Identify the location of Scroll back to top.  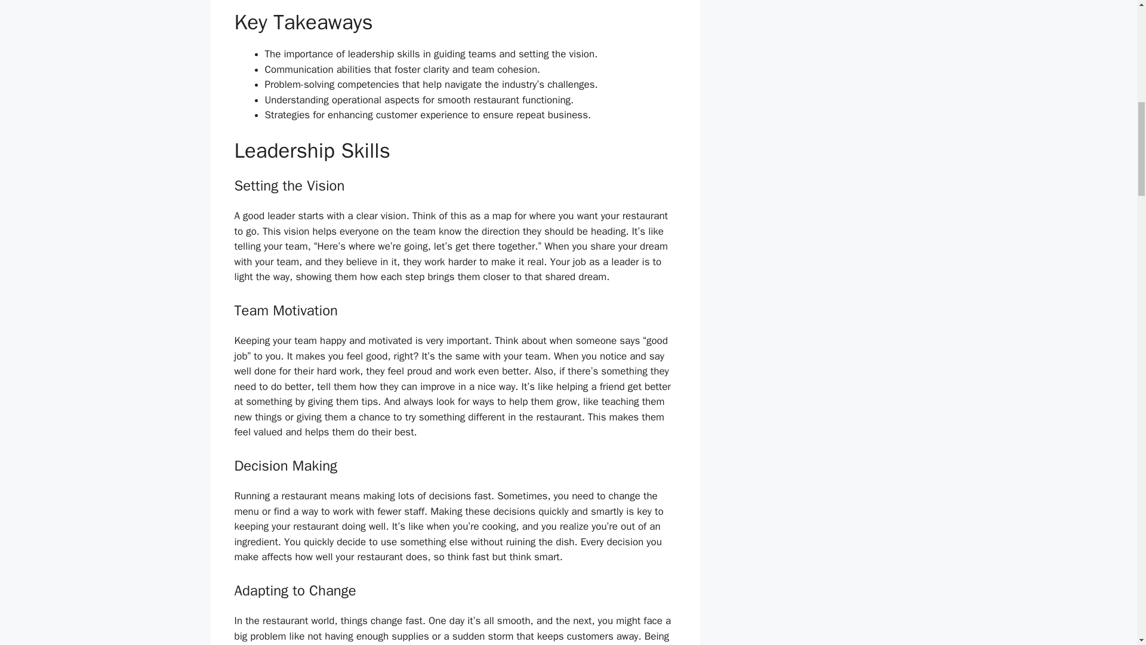
(1107, 567).